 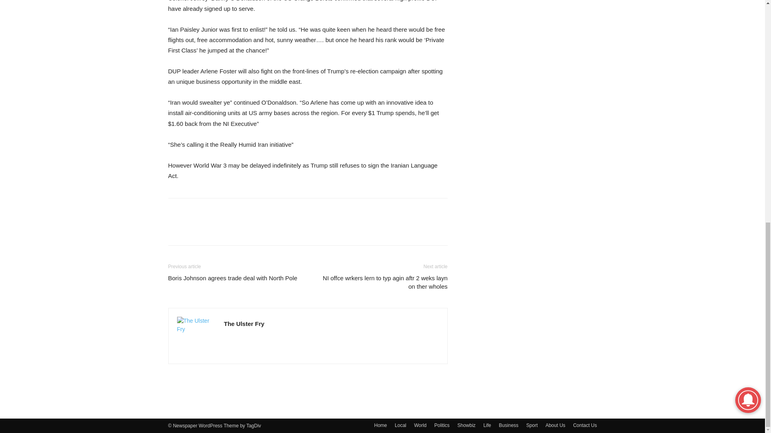 What do you see at coordinates (555, 425) in the screenshot?
I see `About Us` at bounding box center [555, 425].